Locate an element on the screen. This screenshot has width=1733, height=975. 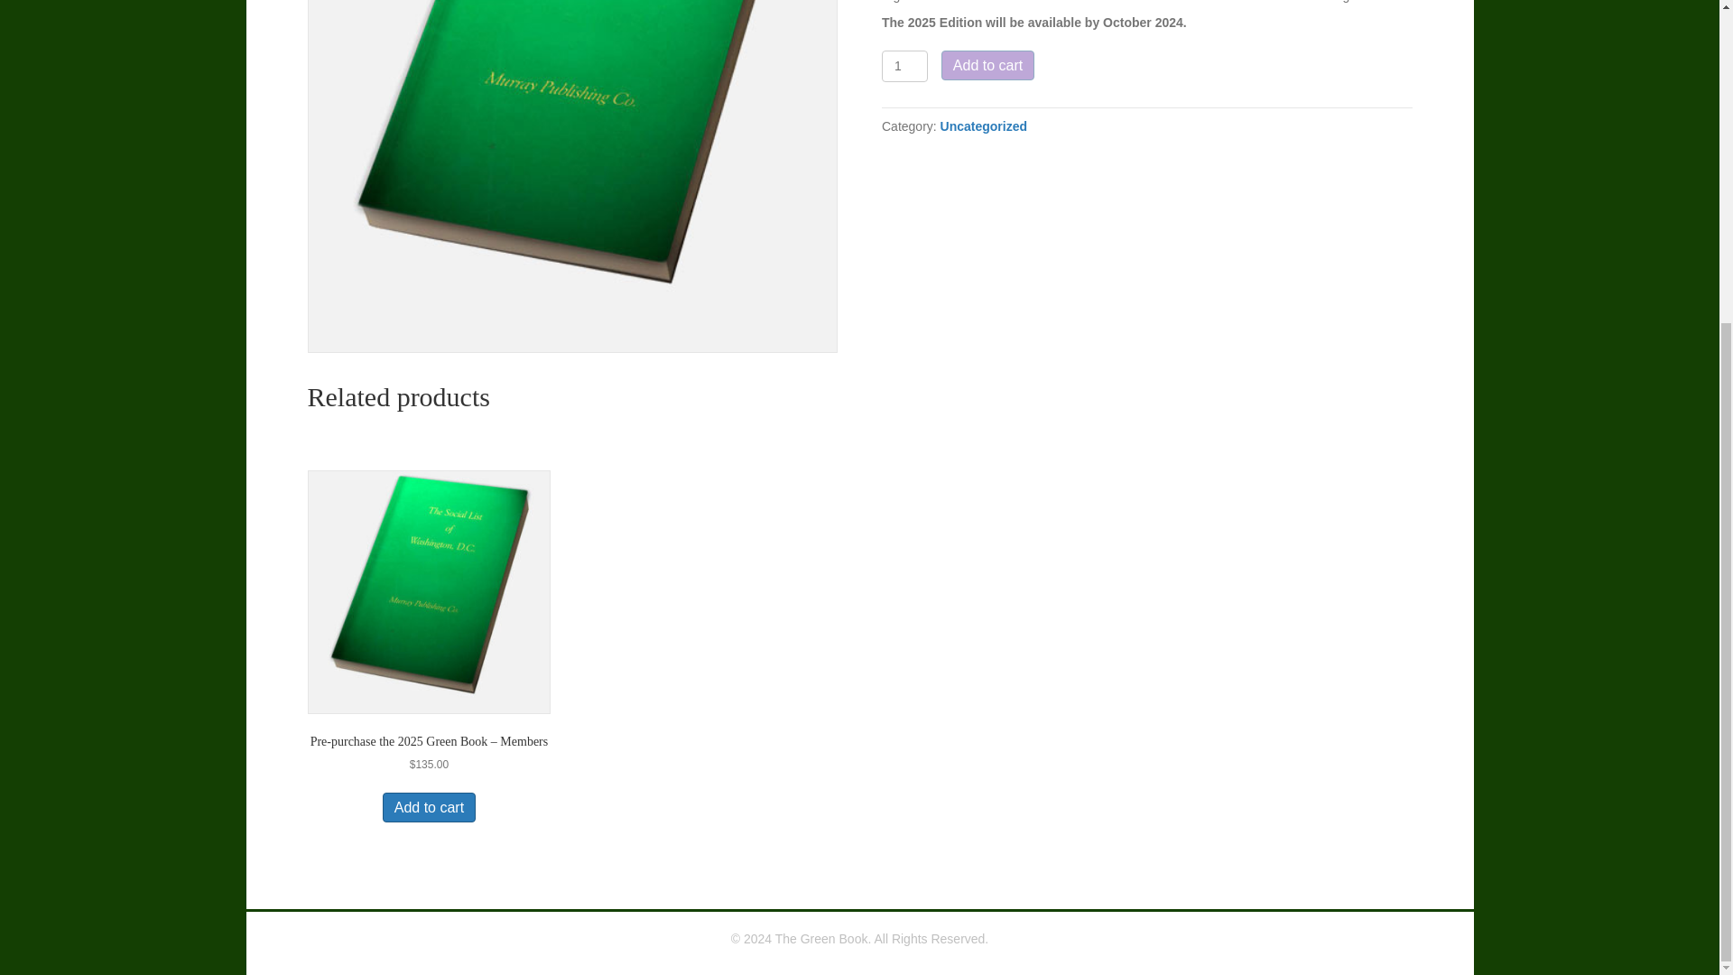
Add to cart is located at coordinates (429, 807).